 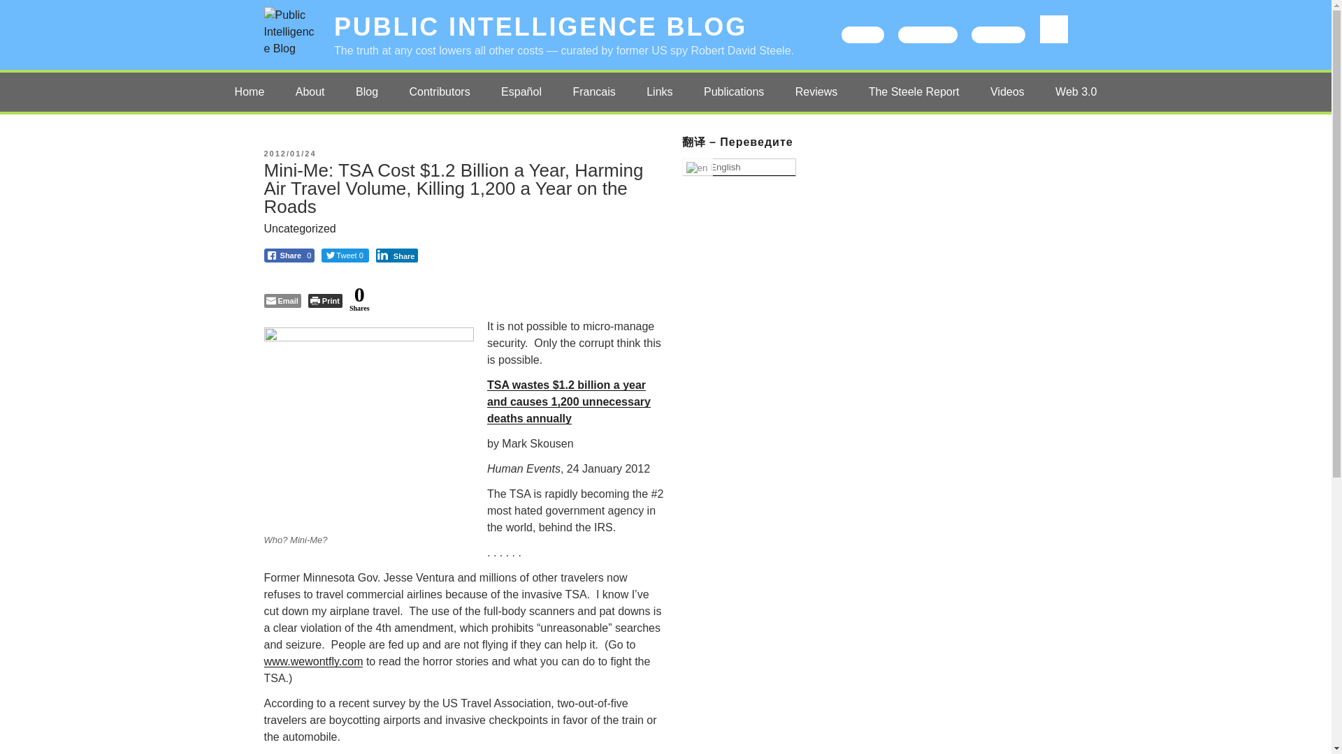 What do you see at coordinates (301, 228) in the screenshot?
I see `Uncategorized` at bounding box center [301, 228].